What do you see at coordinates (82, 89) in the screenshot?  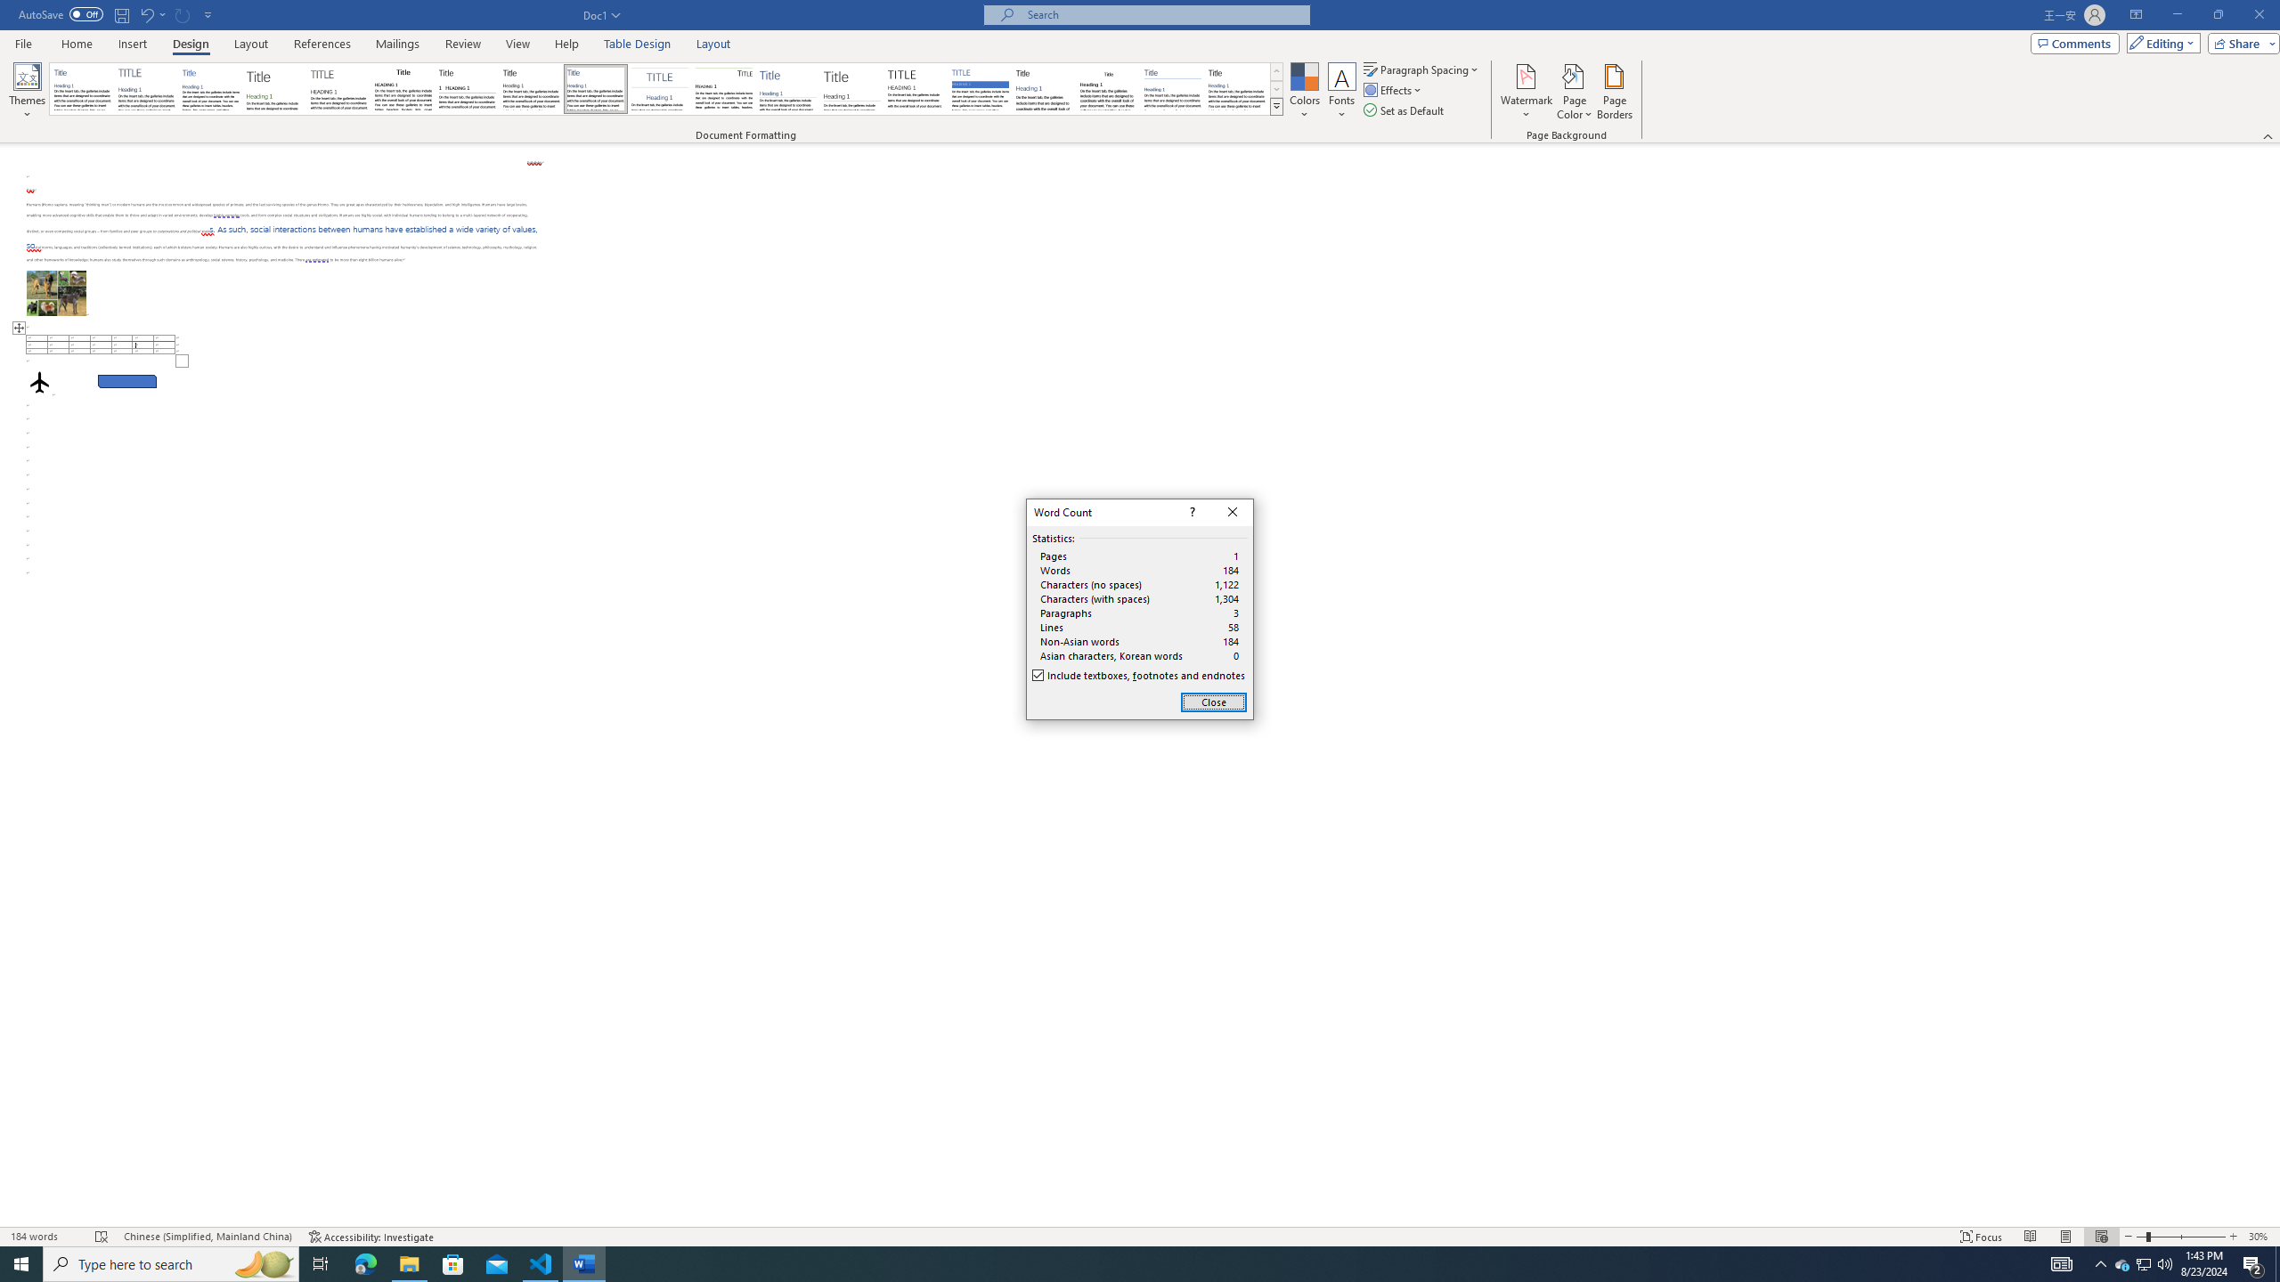 I see `Document` at bounding box center [82, 89].